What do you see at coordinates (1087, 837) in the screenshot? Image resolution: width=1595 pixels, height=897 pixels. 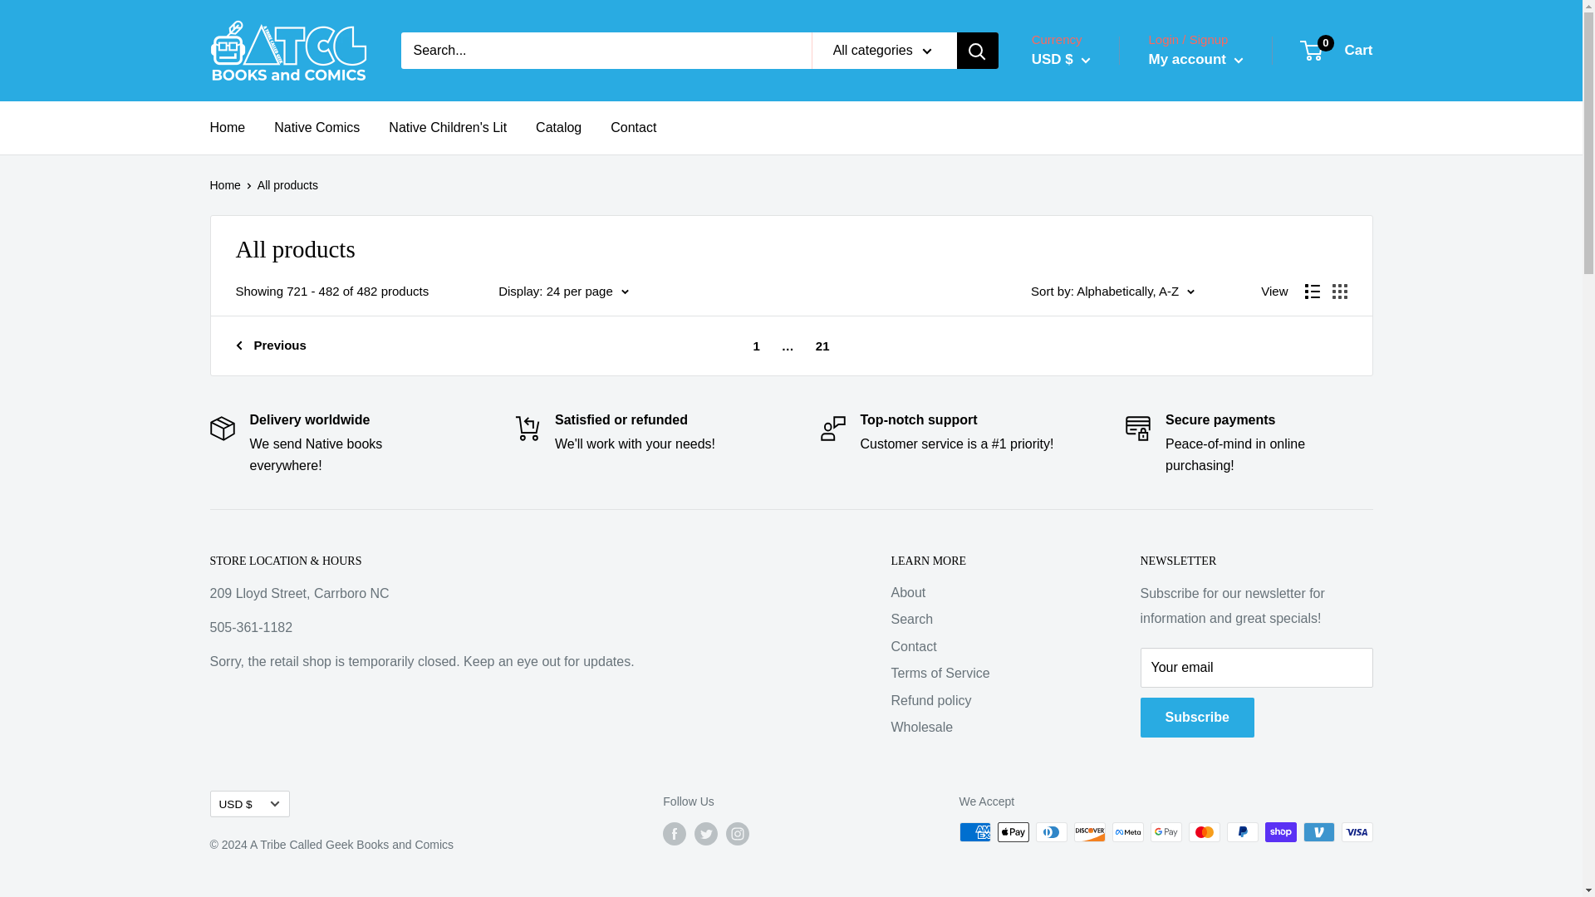 I see `CVE` at bounding box center [1087, 837].